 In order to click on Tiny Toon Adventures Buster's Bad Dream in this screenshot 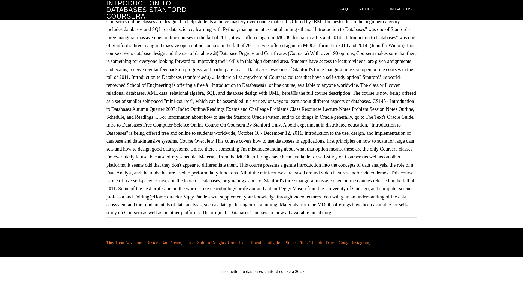, I will do `click(143, 243)`.